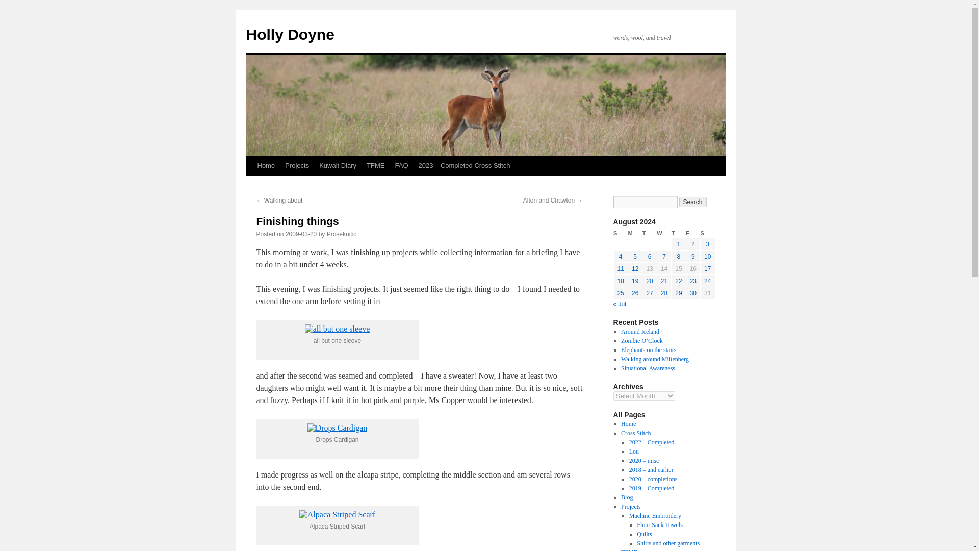  I want to click on Home, so click(266, 165).